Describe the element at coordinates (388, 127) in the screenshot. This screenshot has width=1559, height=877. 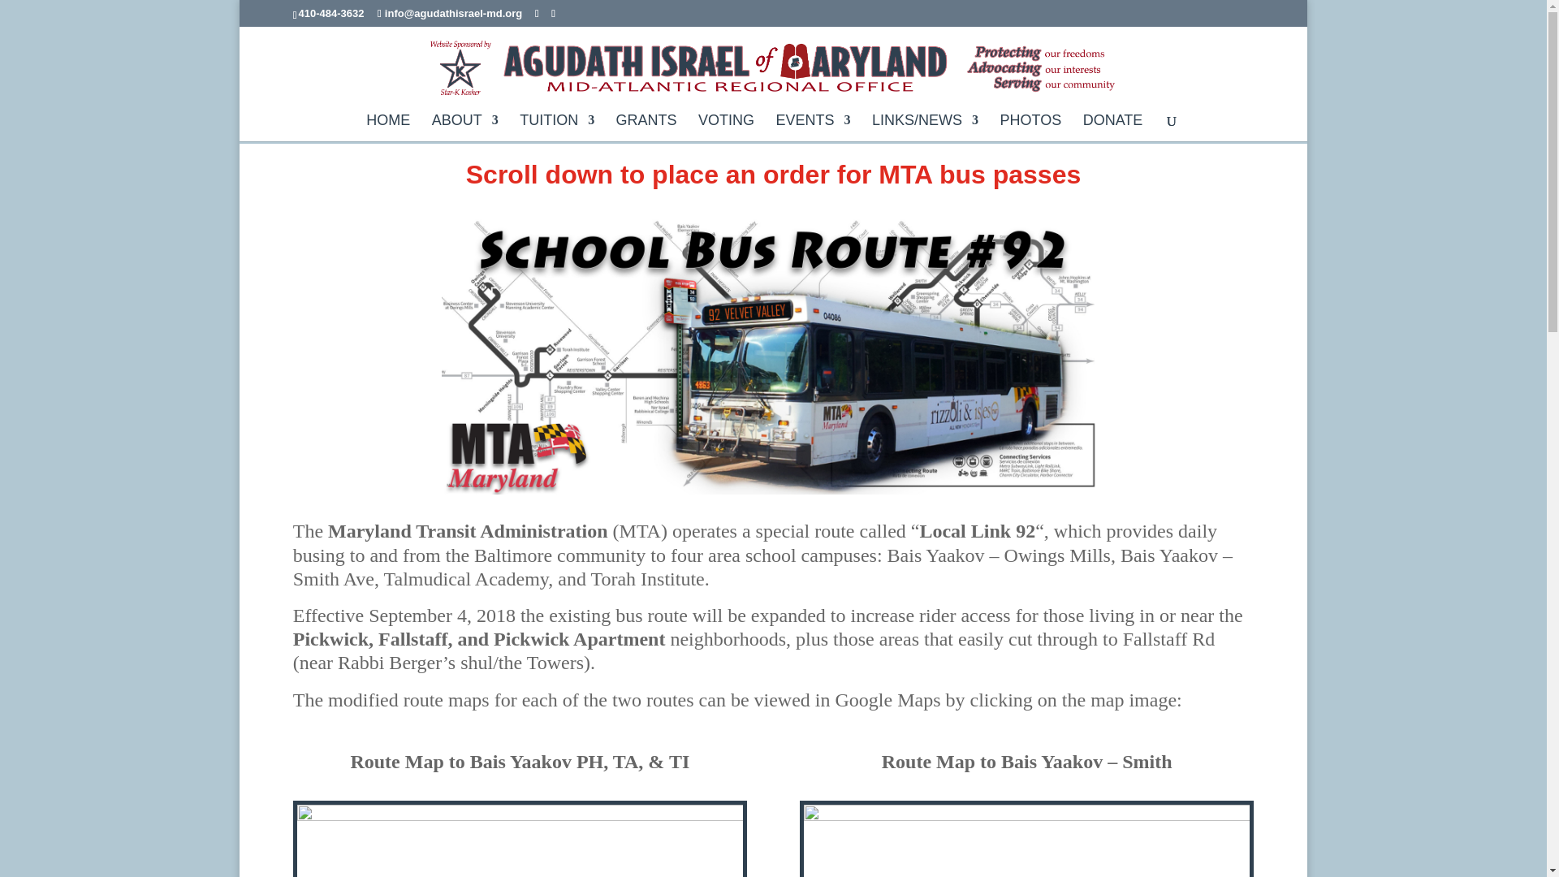
I see `HOME` at that location.